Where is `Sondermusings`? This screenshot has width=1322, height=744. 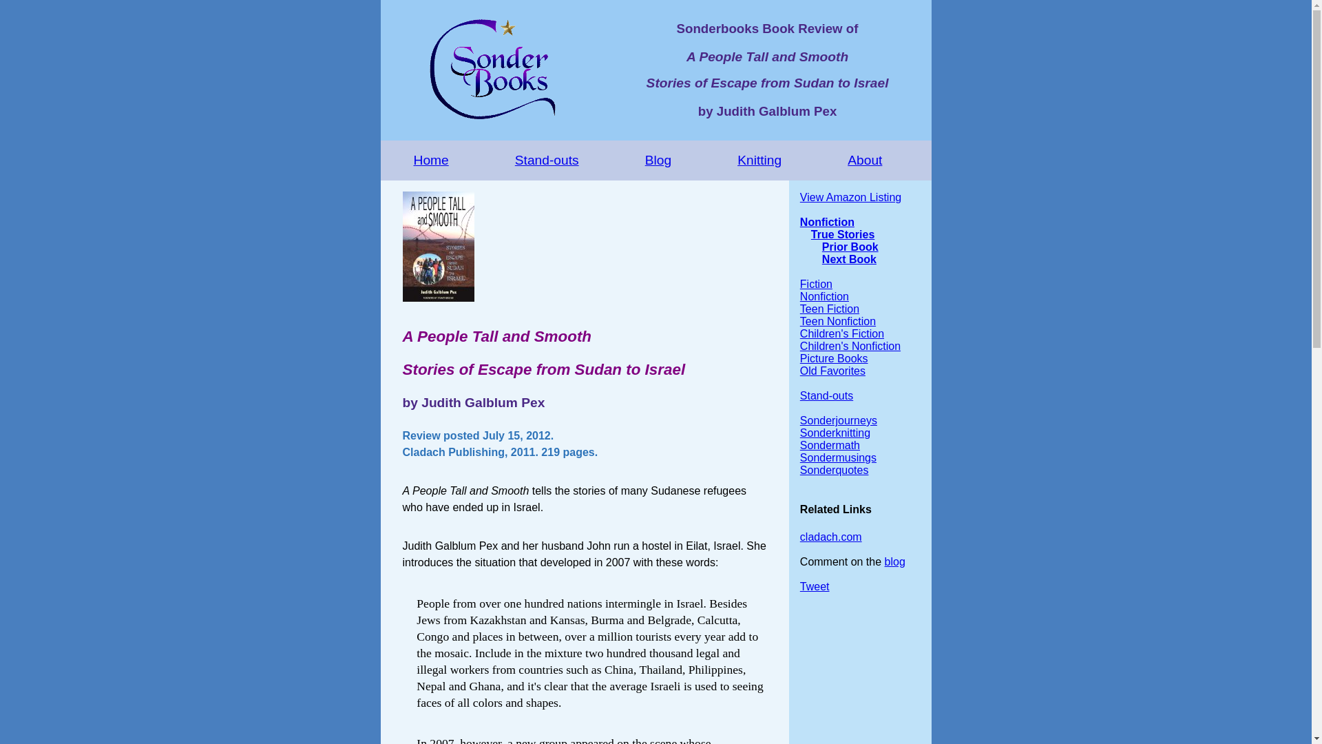 Sondermusings is located at coordinates (837, 457).